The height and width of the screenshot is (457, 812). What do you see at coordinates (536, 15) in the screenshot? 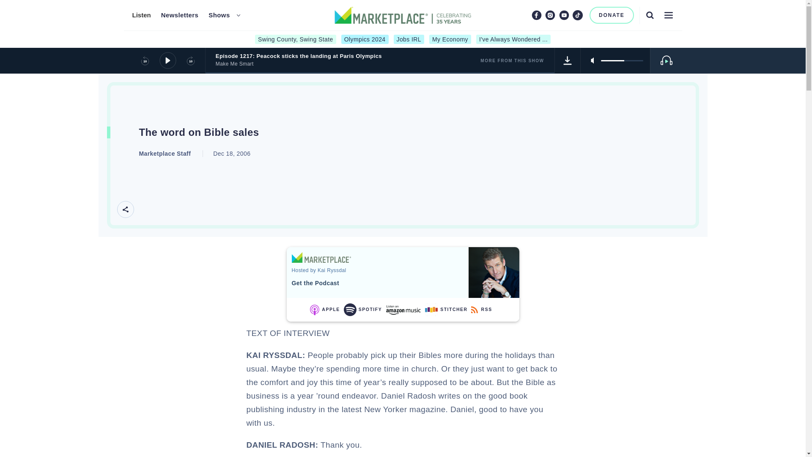
I see `Facebook` at bounding box center [536, 15].